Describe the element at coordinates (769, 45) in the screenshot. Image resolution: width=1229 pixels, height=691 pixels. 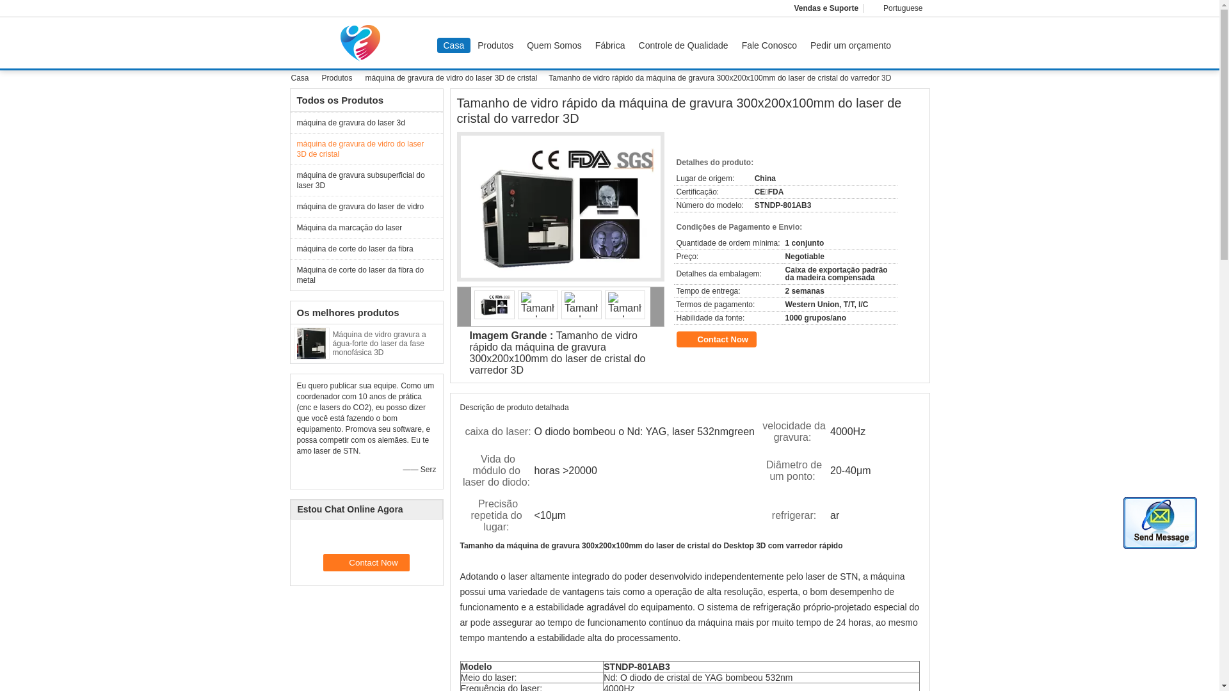
I see `Fale Conosco` at that location.